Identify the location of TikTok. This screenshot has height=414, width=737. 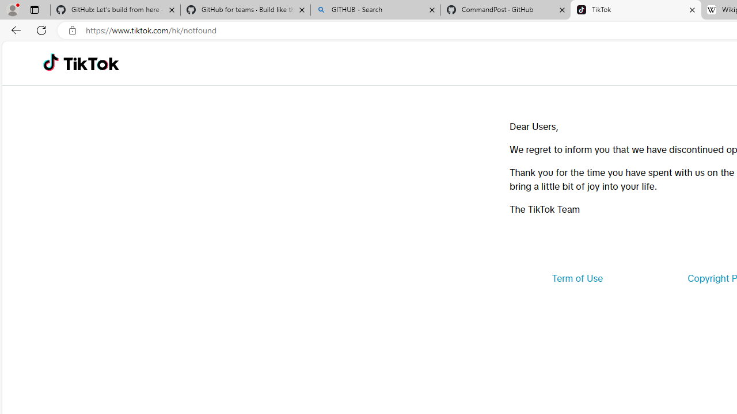
(636, 10).